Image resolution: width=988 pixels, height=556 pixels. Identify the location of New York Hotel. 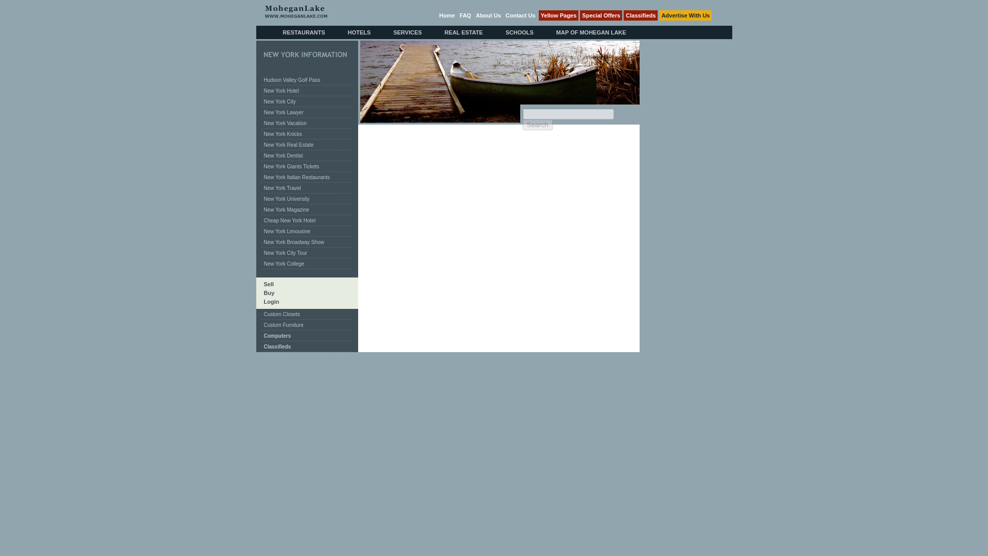
(281, 91).